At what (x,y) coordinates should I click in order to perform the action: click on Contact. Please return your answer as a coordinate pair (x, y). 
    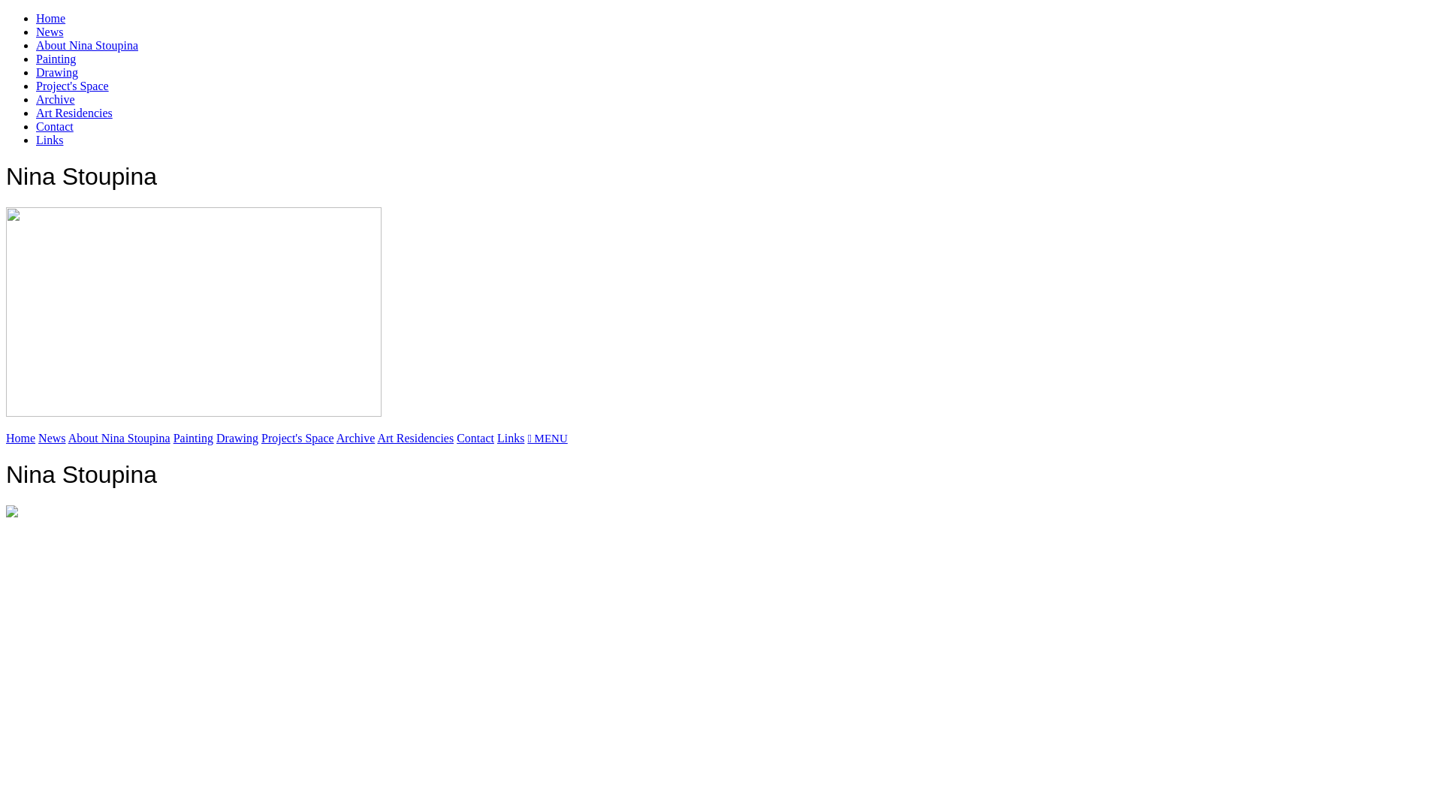
    Looking at the image, I should click on (55, 126).